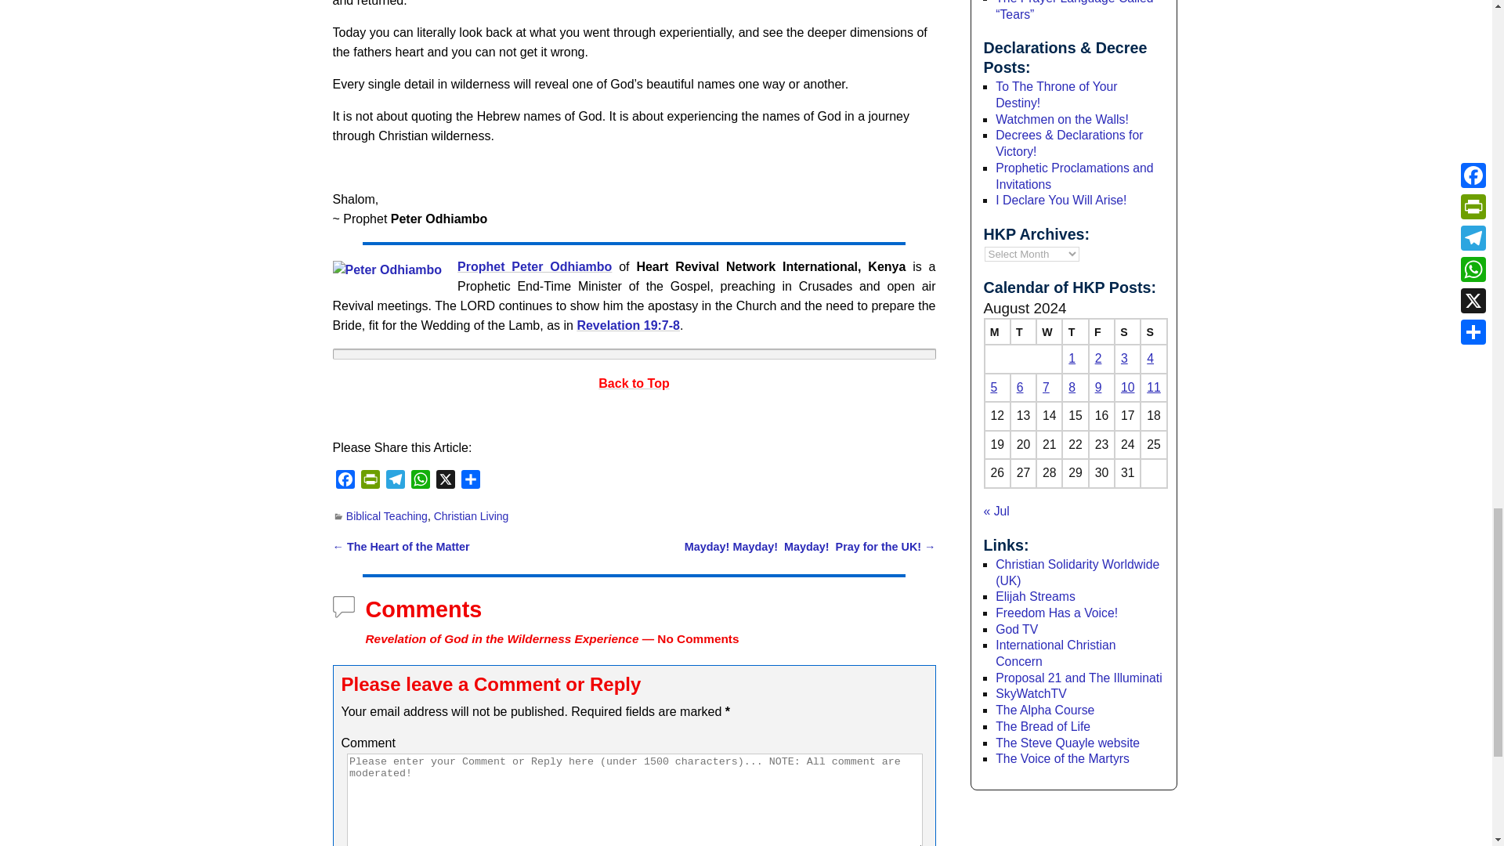 The width and height of the screenshot is (1504, 846). What do you see at coordinates (534, 266) in the screenshot?
I see `Prophet Peter Odhiambo` at bounding box center [534, 266].